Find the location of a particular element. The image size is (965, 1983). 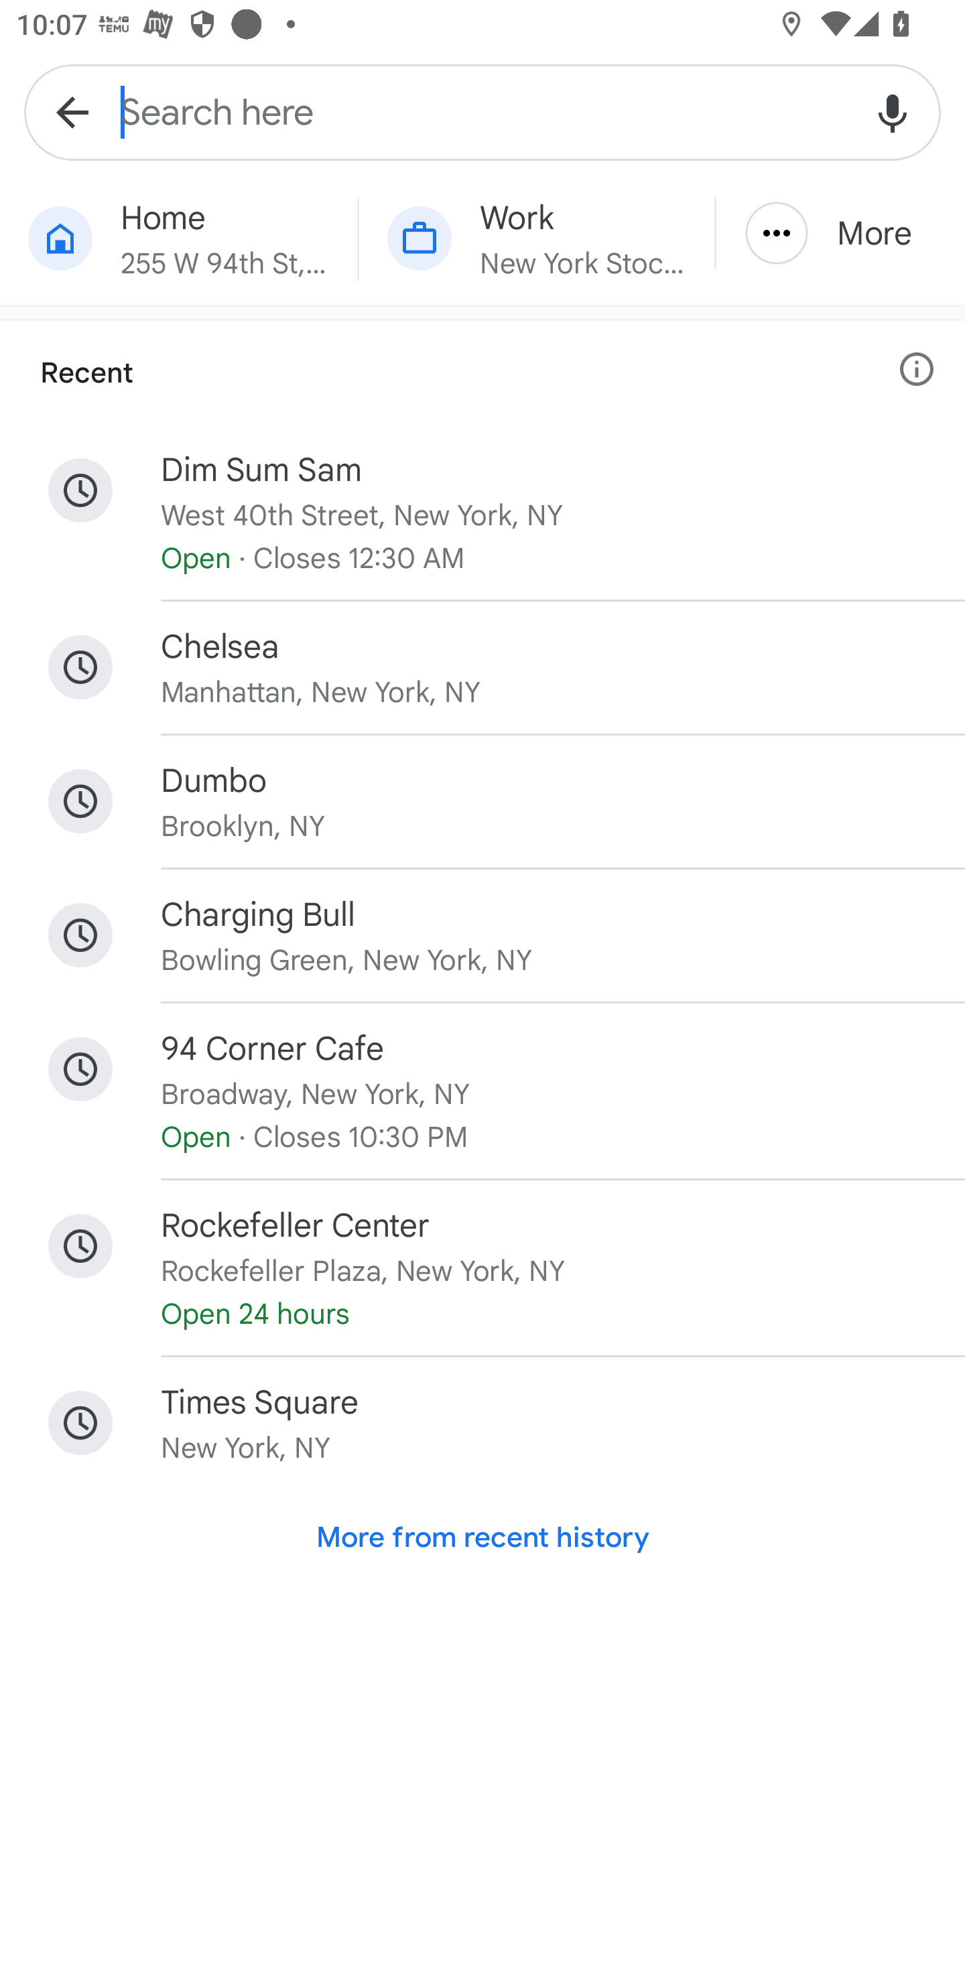

More from recent history is located at coordinates (482, 1537).